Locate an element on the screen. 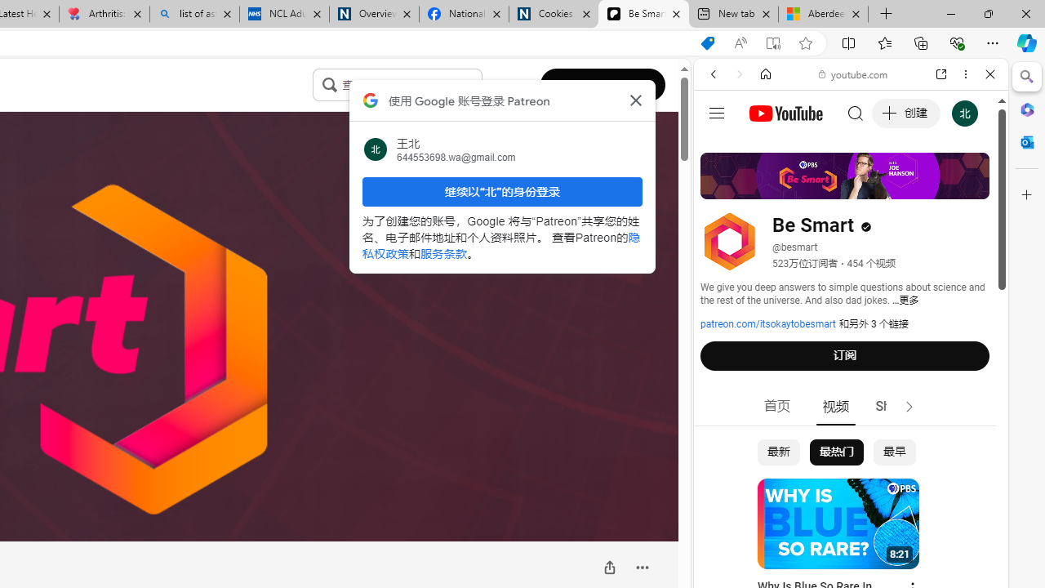 The image size is (1045, 588). list of asthma inhalers uk - Search is located at coordinates (194, 15).